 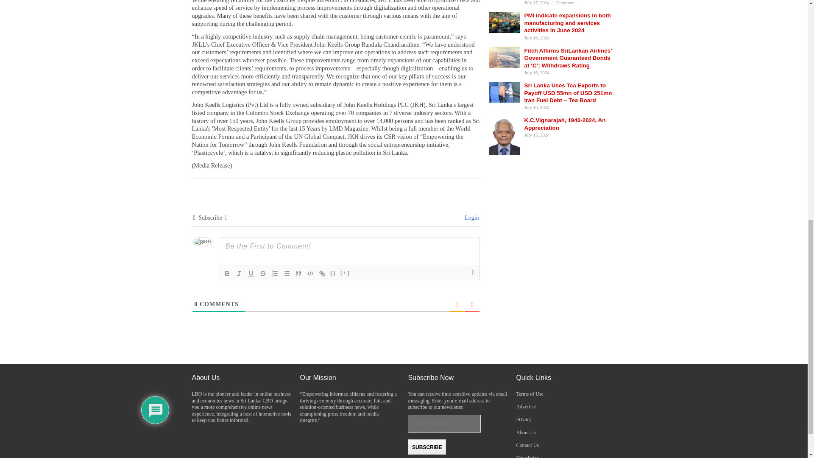 I want to click on Ordered List, so click(x=275, y=273).